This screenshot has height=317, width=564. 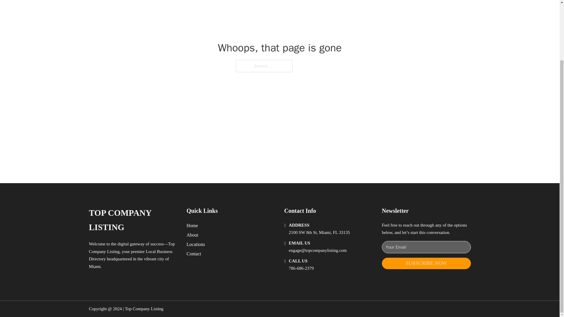 I want to click on SUBSCRIBE NOW, so click(x=426, y=263).